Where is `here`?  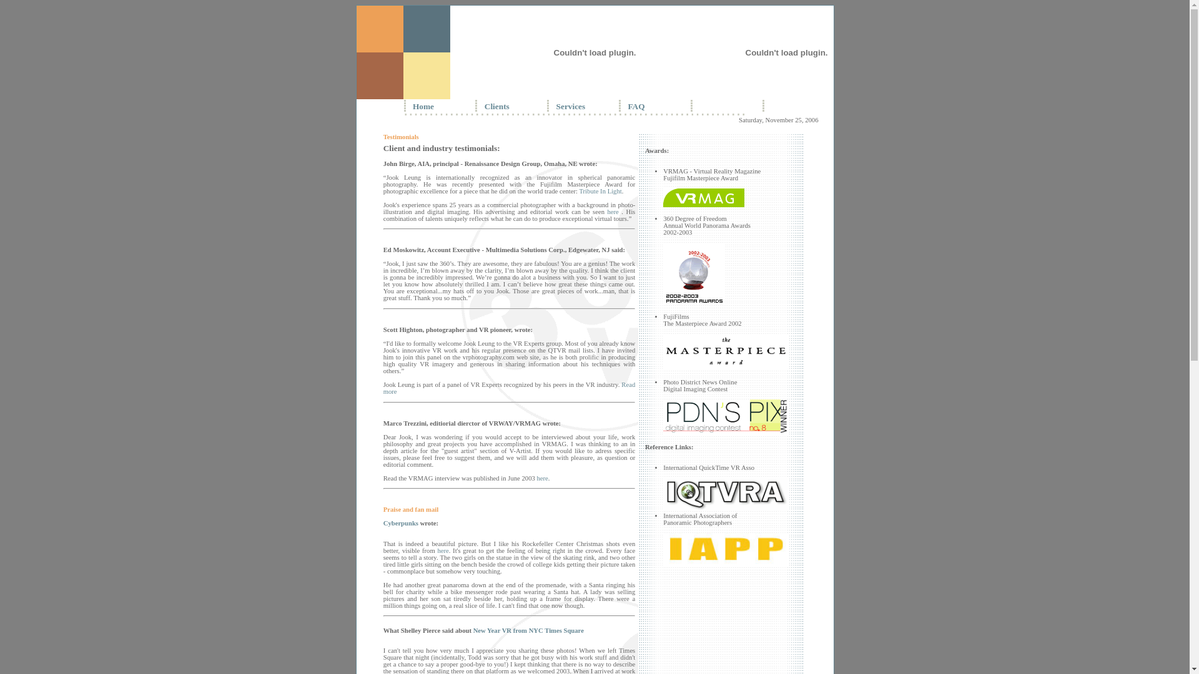
here is located at coordinates (542, 478).